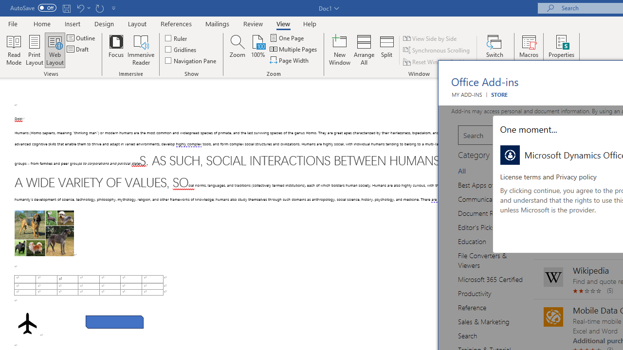 The width and height of the screenshot is (623, 350). What do you see at coordinates (238, 50) in the screenshot?
I see `Zoom...` at bounding box center [238, 50].